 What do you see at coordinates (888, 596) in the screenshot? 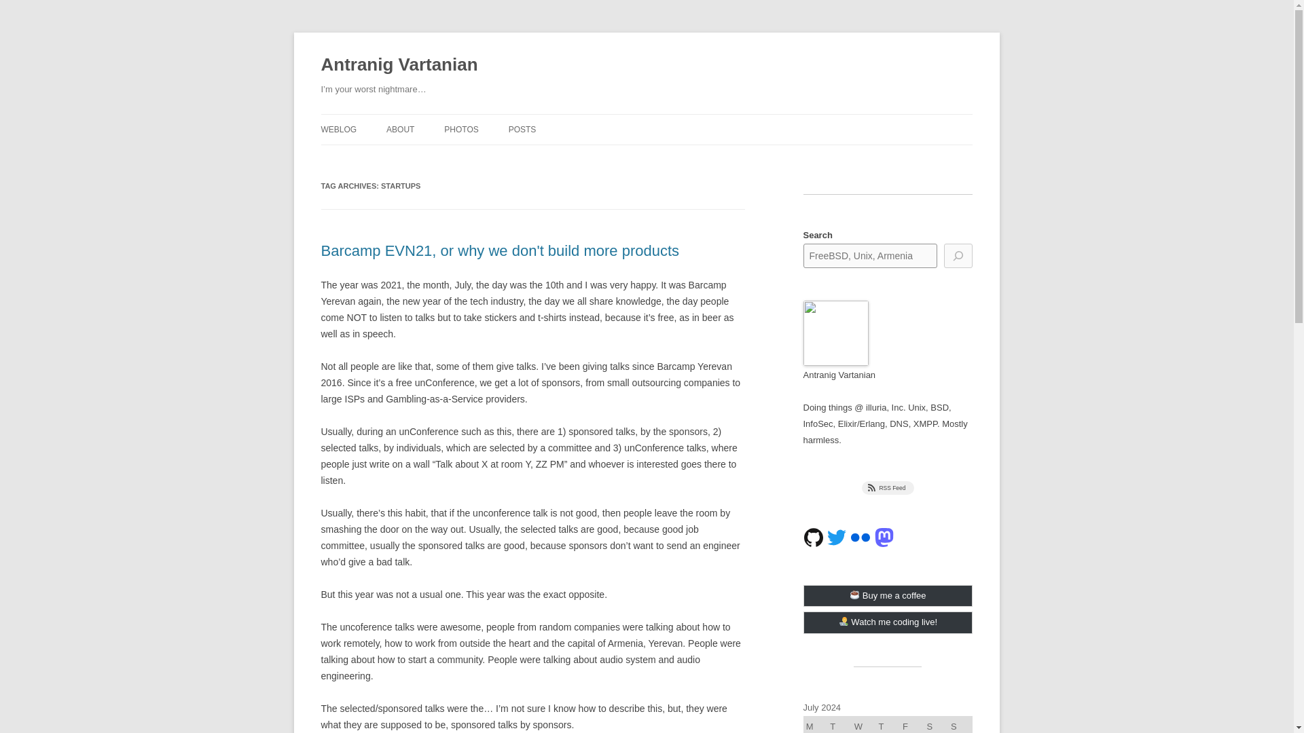
I see `Buy me a coffee` at bounding box center [888, 596].